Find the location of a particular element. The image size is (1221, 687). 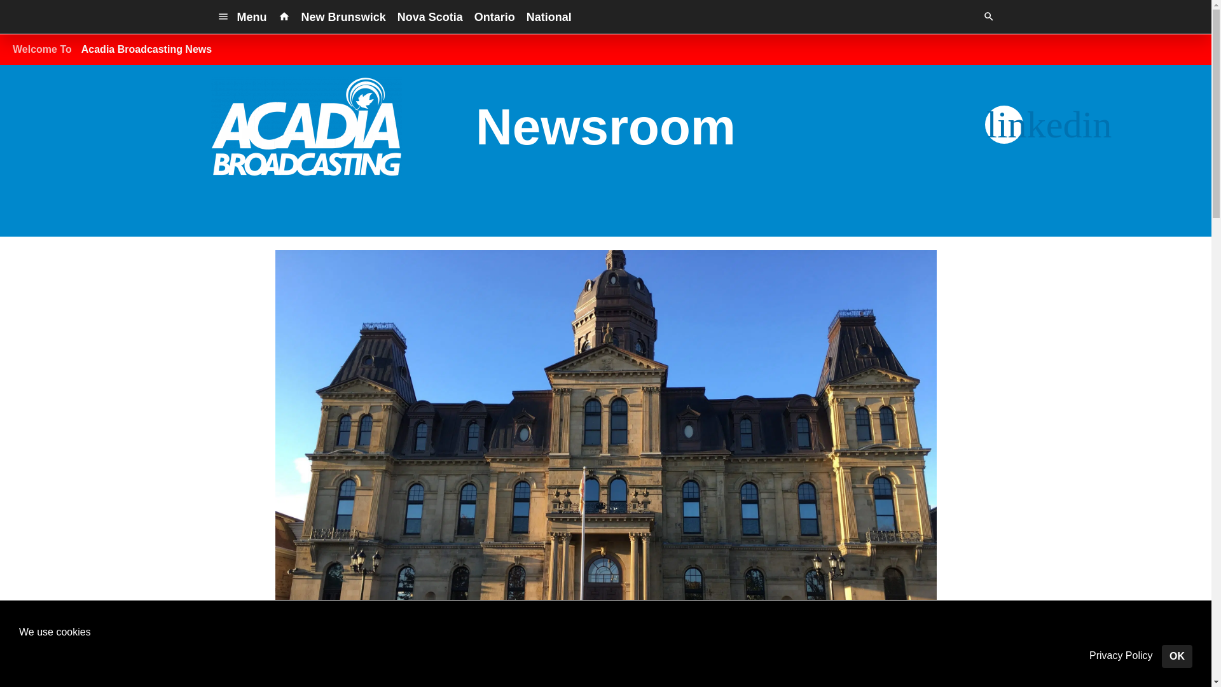

Menu is located at coordinates (242, 17).